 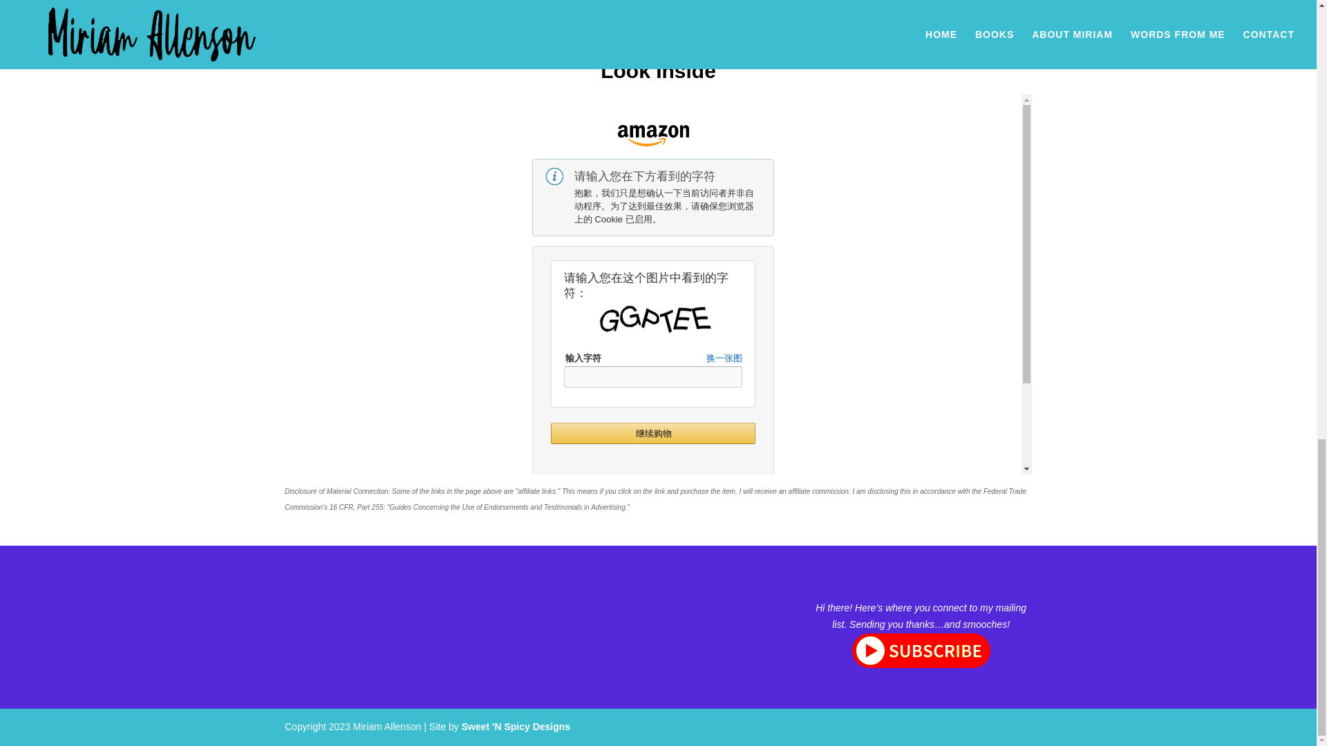 What do you see at coordinates (356, 507) in the screenshot?
I see `16 CFR, Part 255` at bounding box center [356, 507].